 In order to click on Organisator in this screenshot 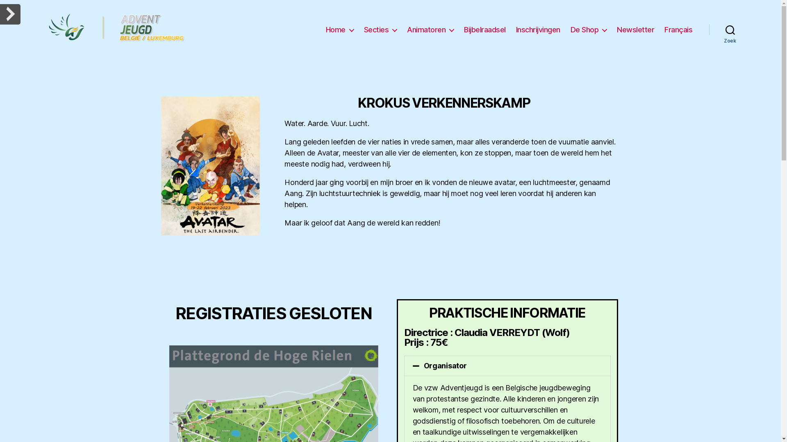, I will do `click(445, 365)`.